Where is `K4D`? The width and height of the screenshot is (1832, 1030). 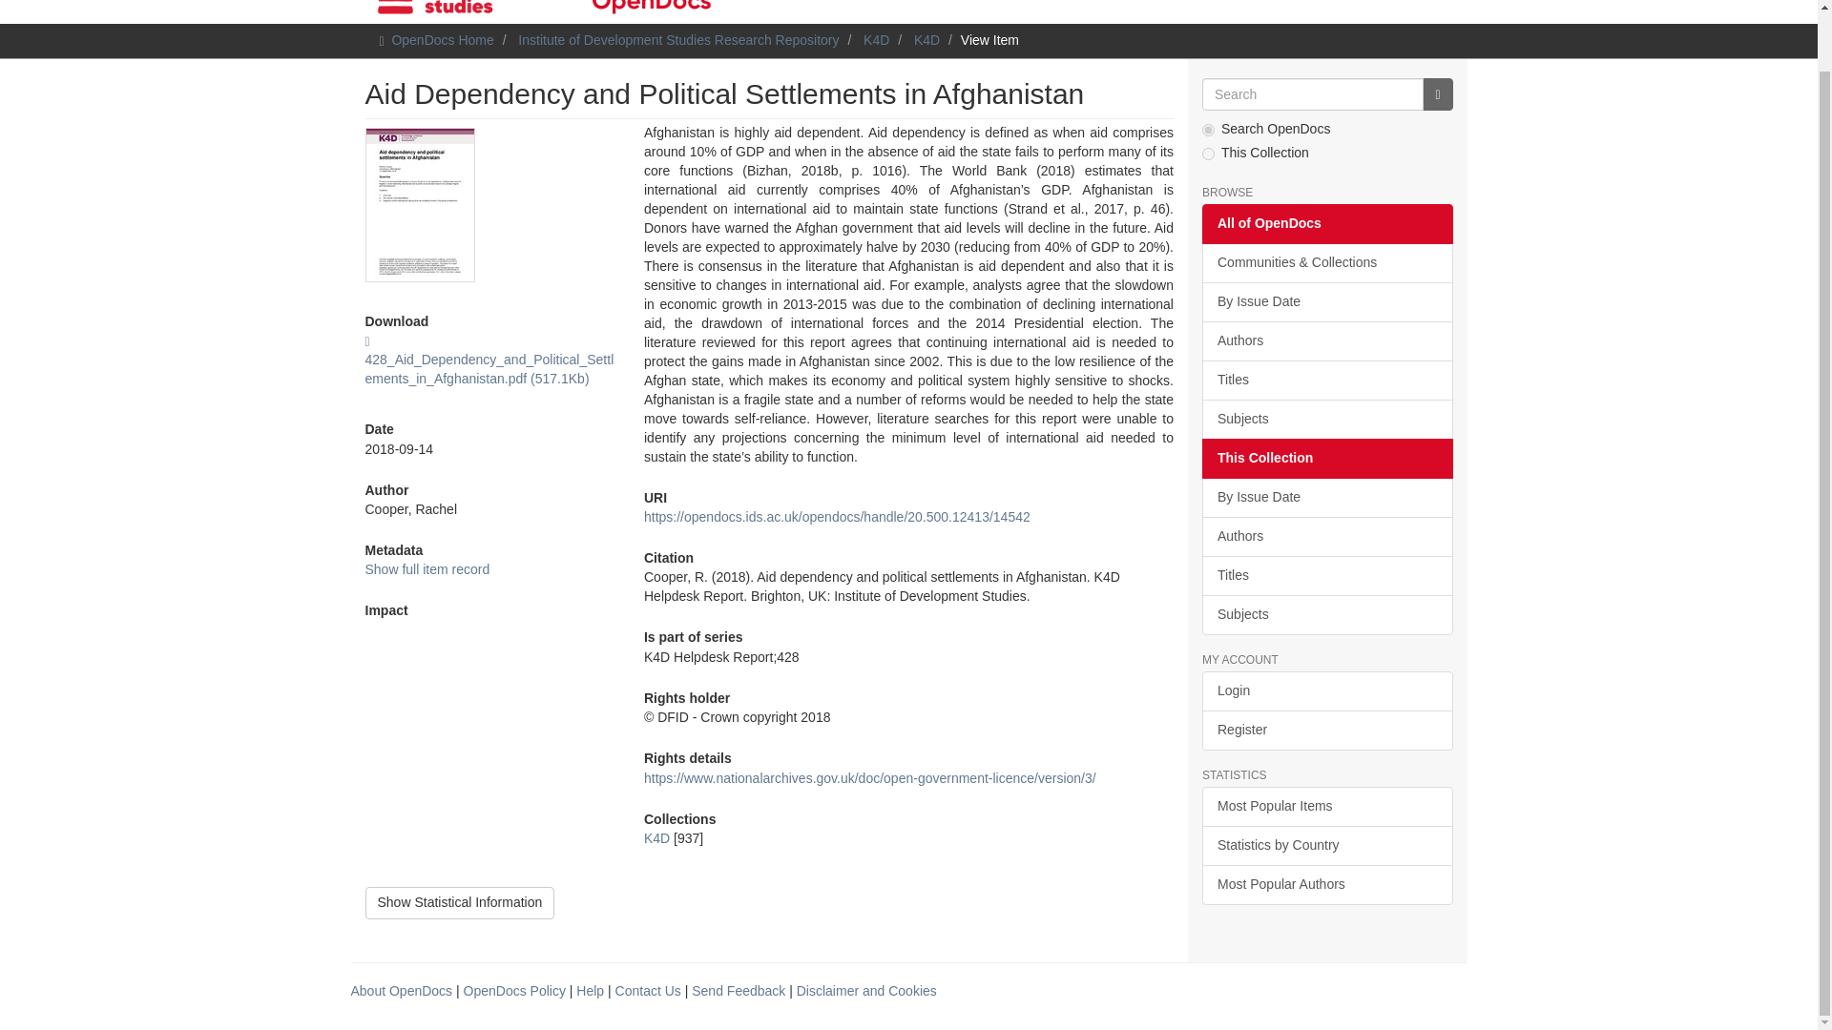
K4D is located at coordinates (656, 837).